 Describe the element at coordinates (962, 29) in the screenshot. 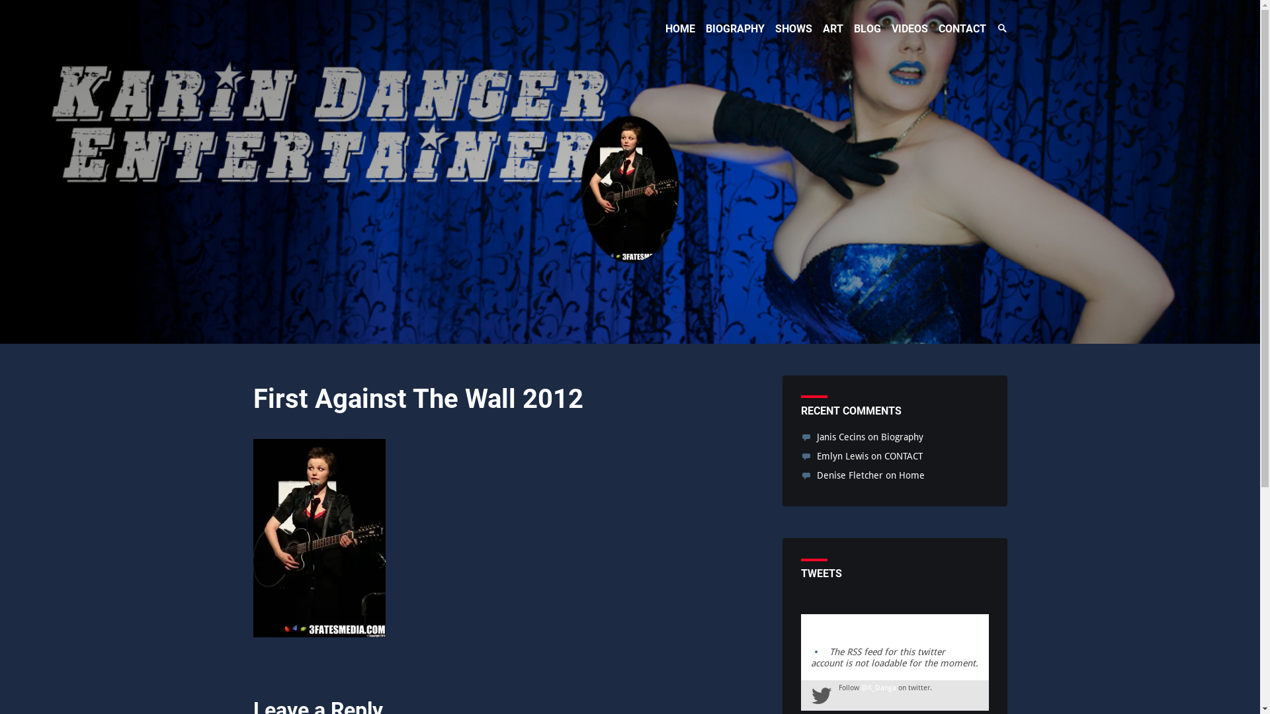

I see `CONTACT` at that location.